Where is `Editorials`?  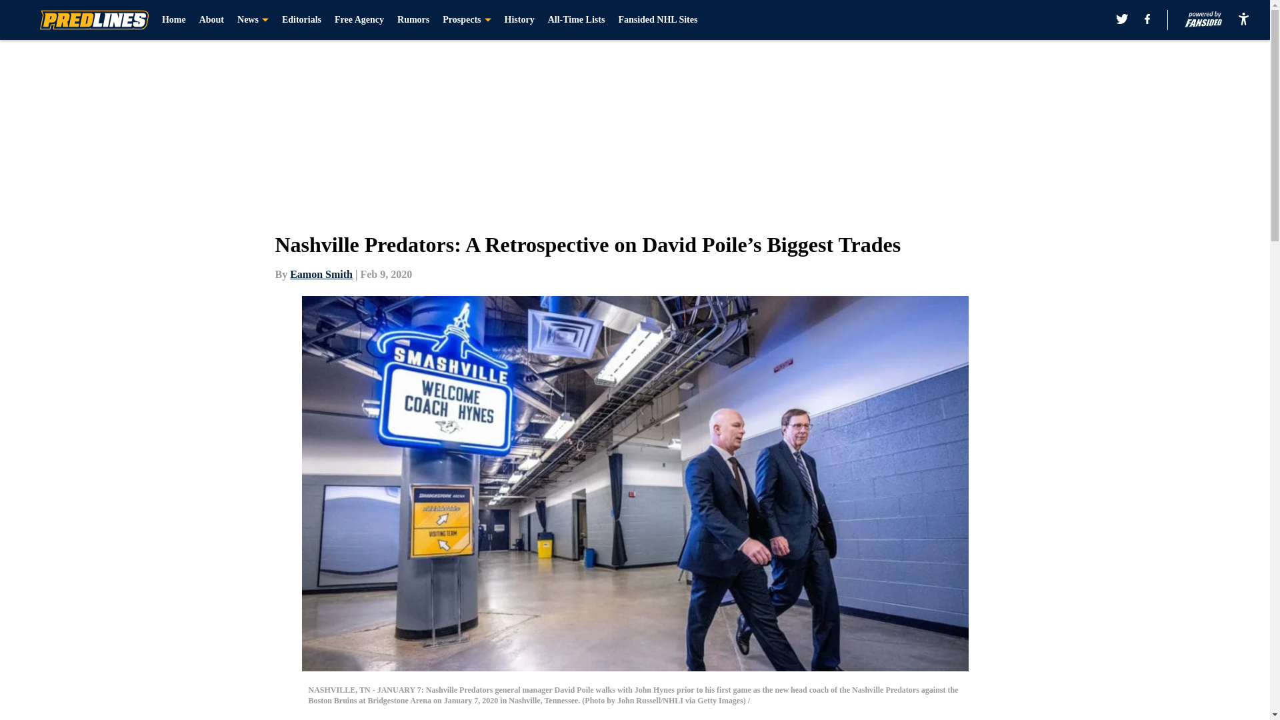
Editorials is located at coordinates (301, 20).